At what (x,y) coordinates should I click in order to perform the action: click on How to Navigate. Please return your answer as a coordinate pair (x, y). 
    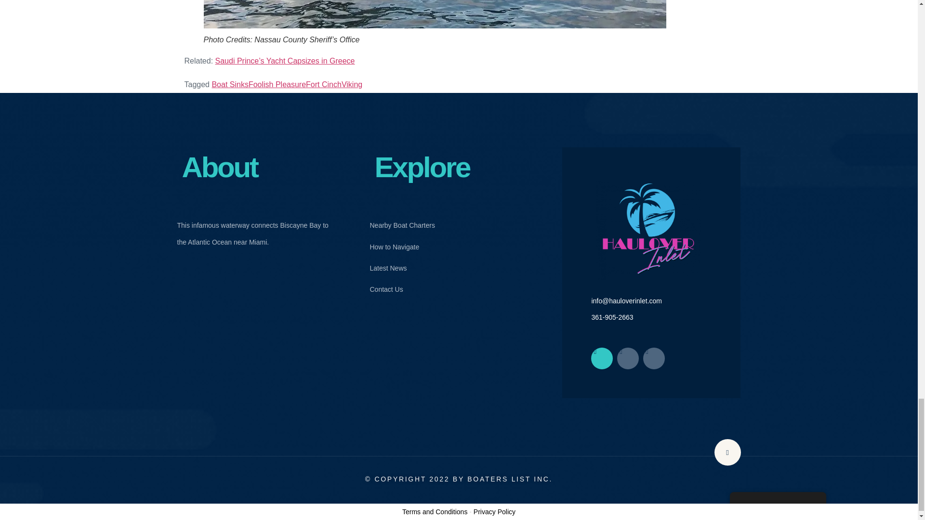
    Looking at the image, I should click on (402, 247).